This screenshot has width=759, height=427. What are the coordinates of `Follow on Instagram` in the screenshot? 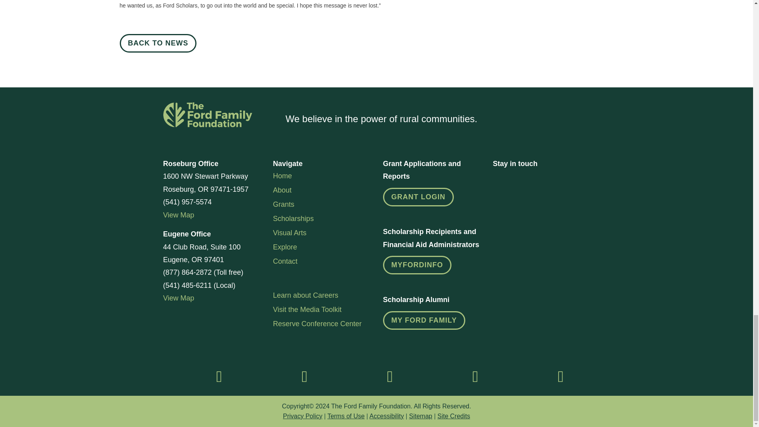 It's located at (304, 376).